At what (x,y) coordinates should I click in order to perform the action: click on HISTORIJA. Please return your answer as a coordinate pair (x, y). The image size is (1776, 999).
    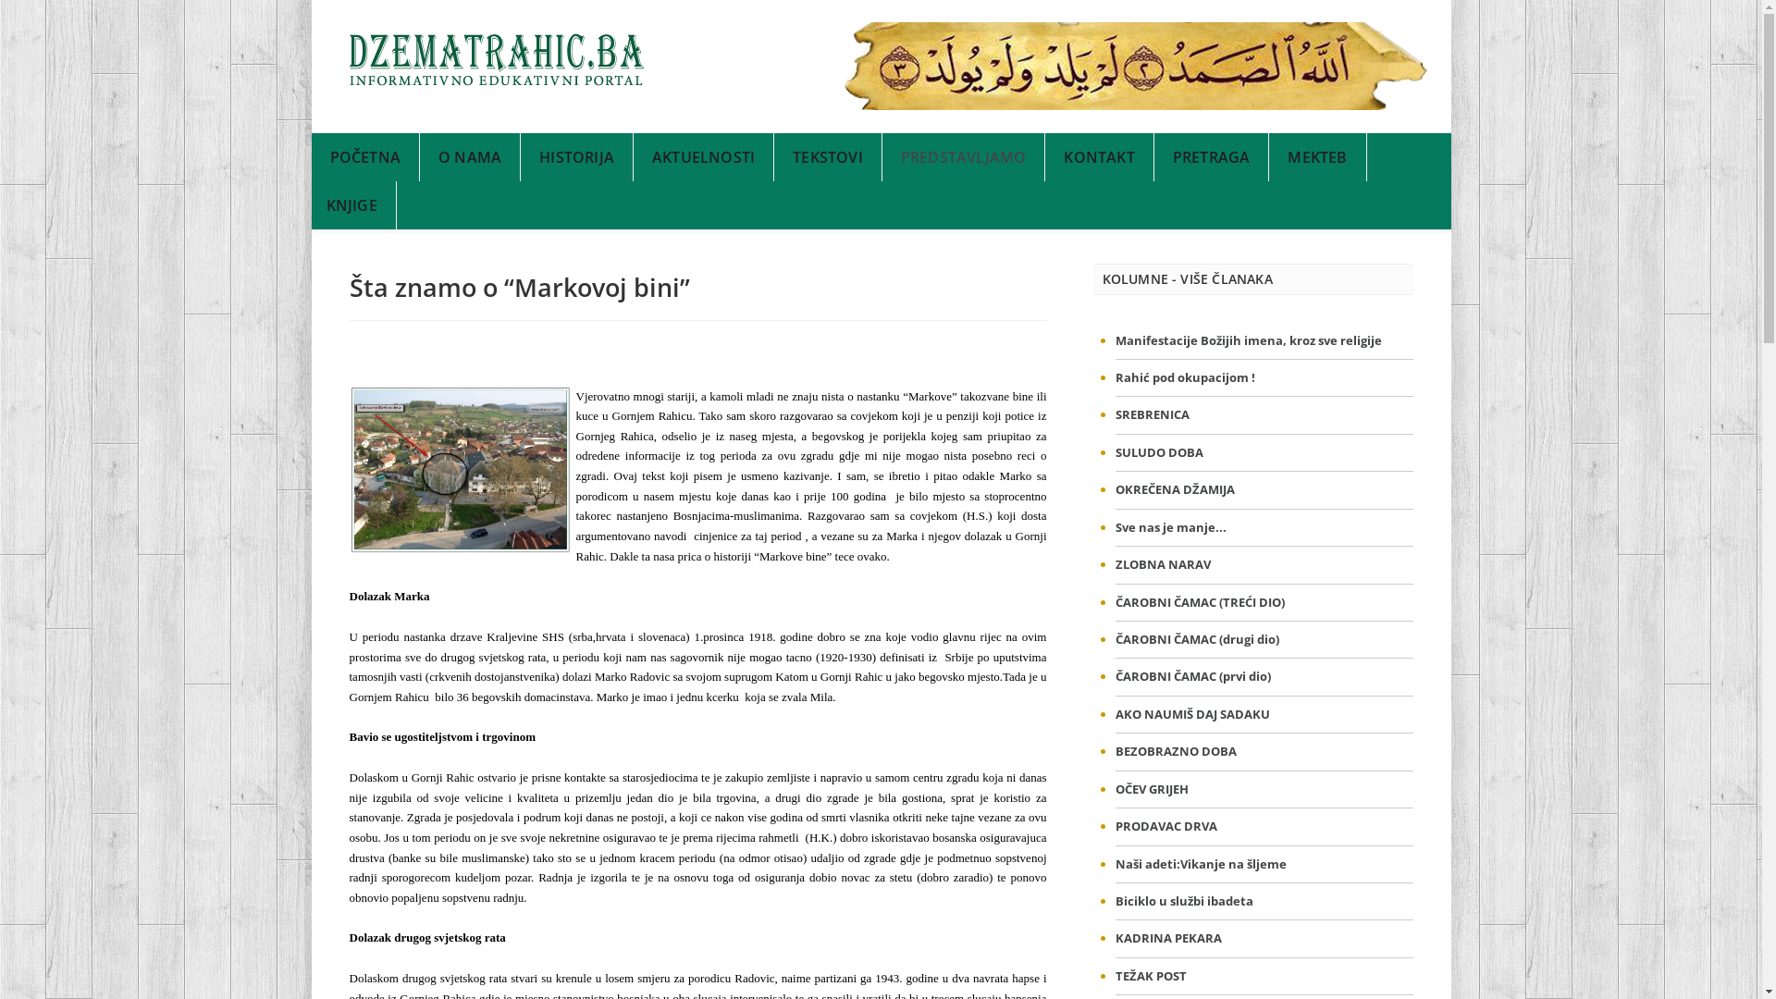
    Looking at the image, I should click on (577, 157).